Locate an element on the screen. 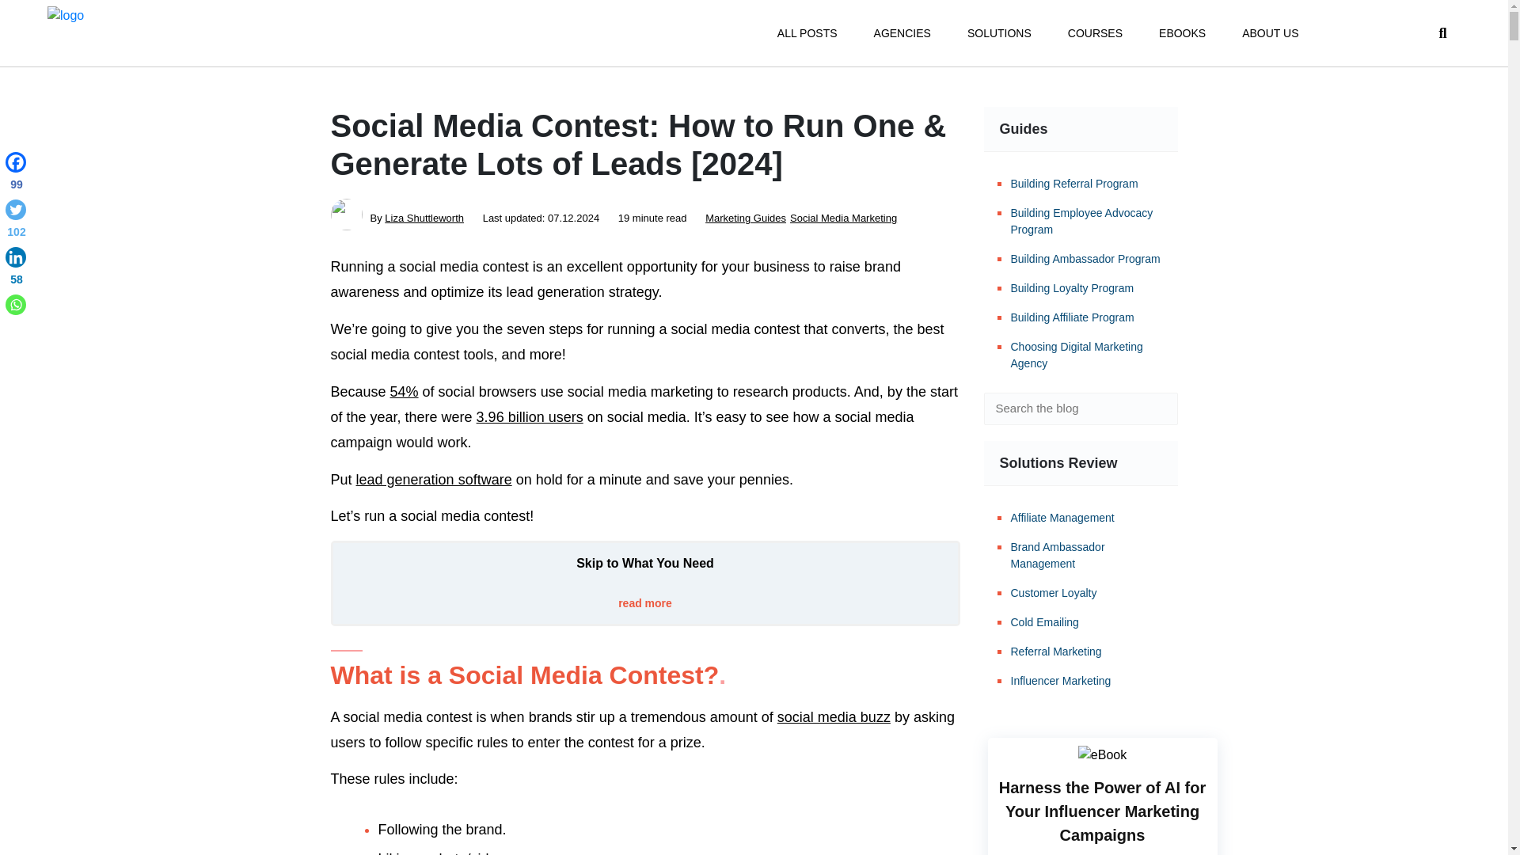 The image size is (1520, 855). AGENCIES is located at coordinates (902, 33).